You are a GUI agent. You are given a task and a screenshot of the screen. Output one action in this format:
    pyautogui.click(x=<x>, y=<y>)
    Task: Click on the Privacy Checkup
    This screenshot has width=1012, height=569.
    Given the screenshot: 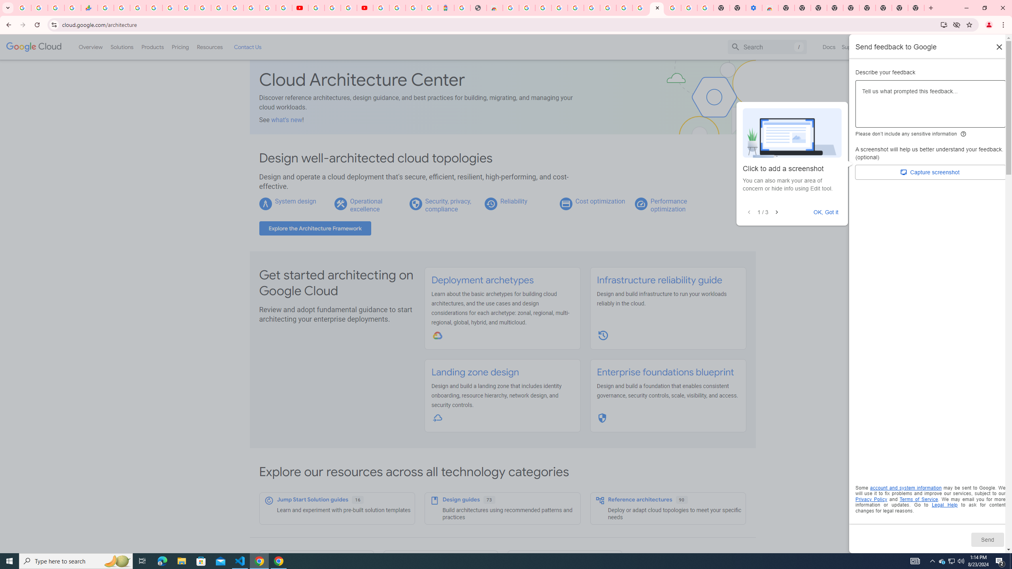 What is the action you would take?
    pyautogui.click(x=284, y=8)
    